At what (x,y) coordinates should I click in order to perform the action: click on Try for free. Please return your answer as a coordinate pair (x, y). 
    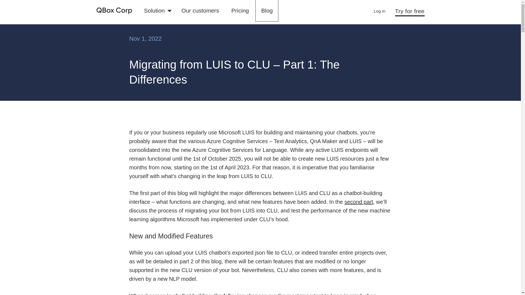
    Looking at the image, I should click on (410, 11).